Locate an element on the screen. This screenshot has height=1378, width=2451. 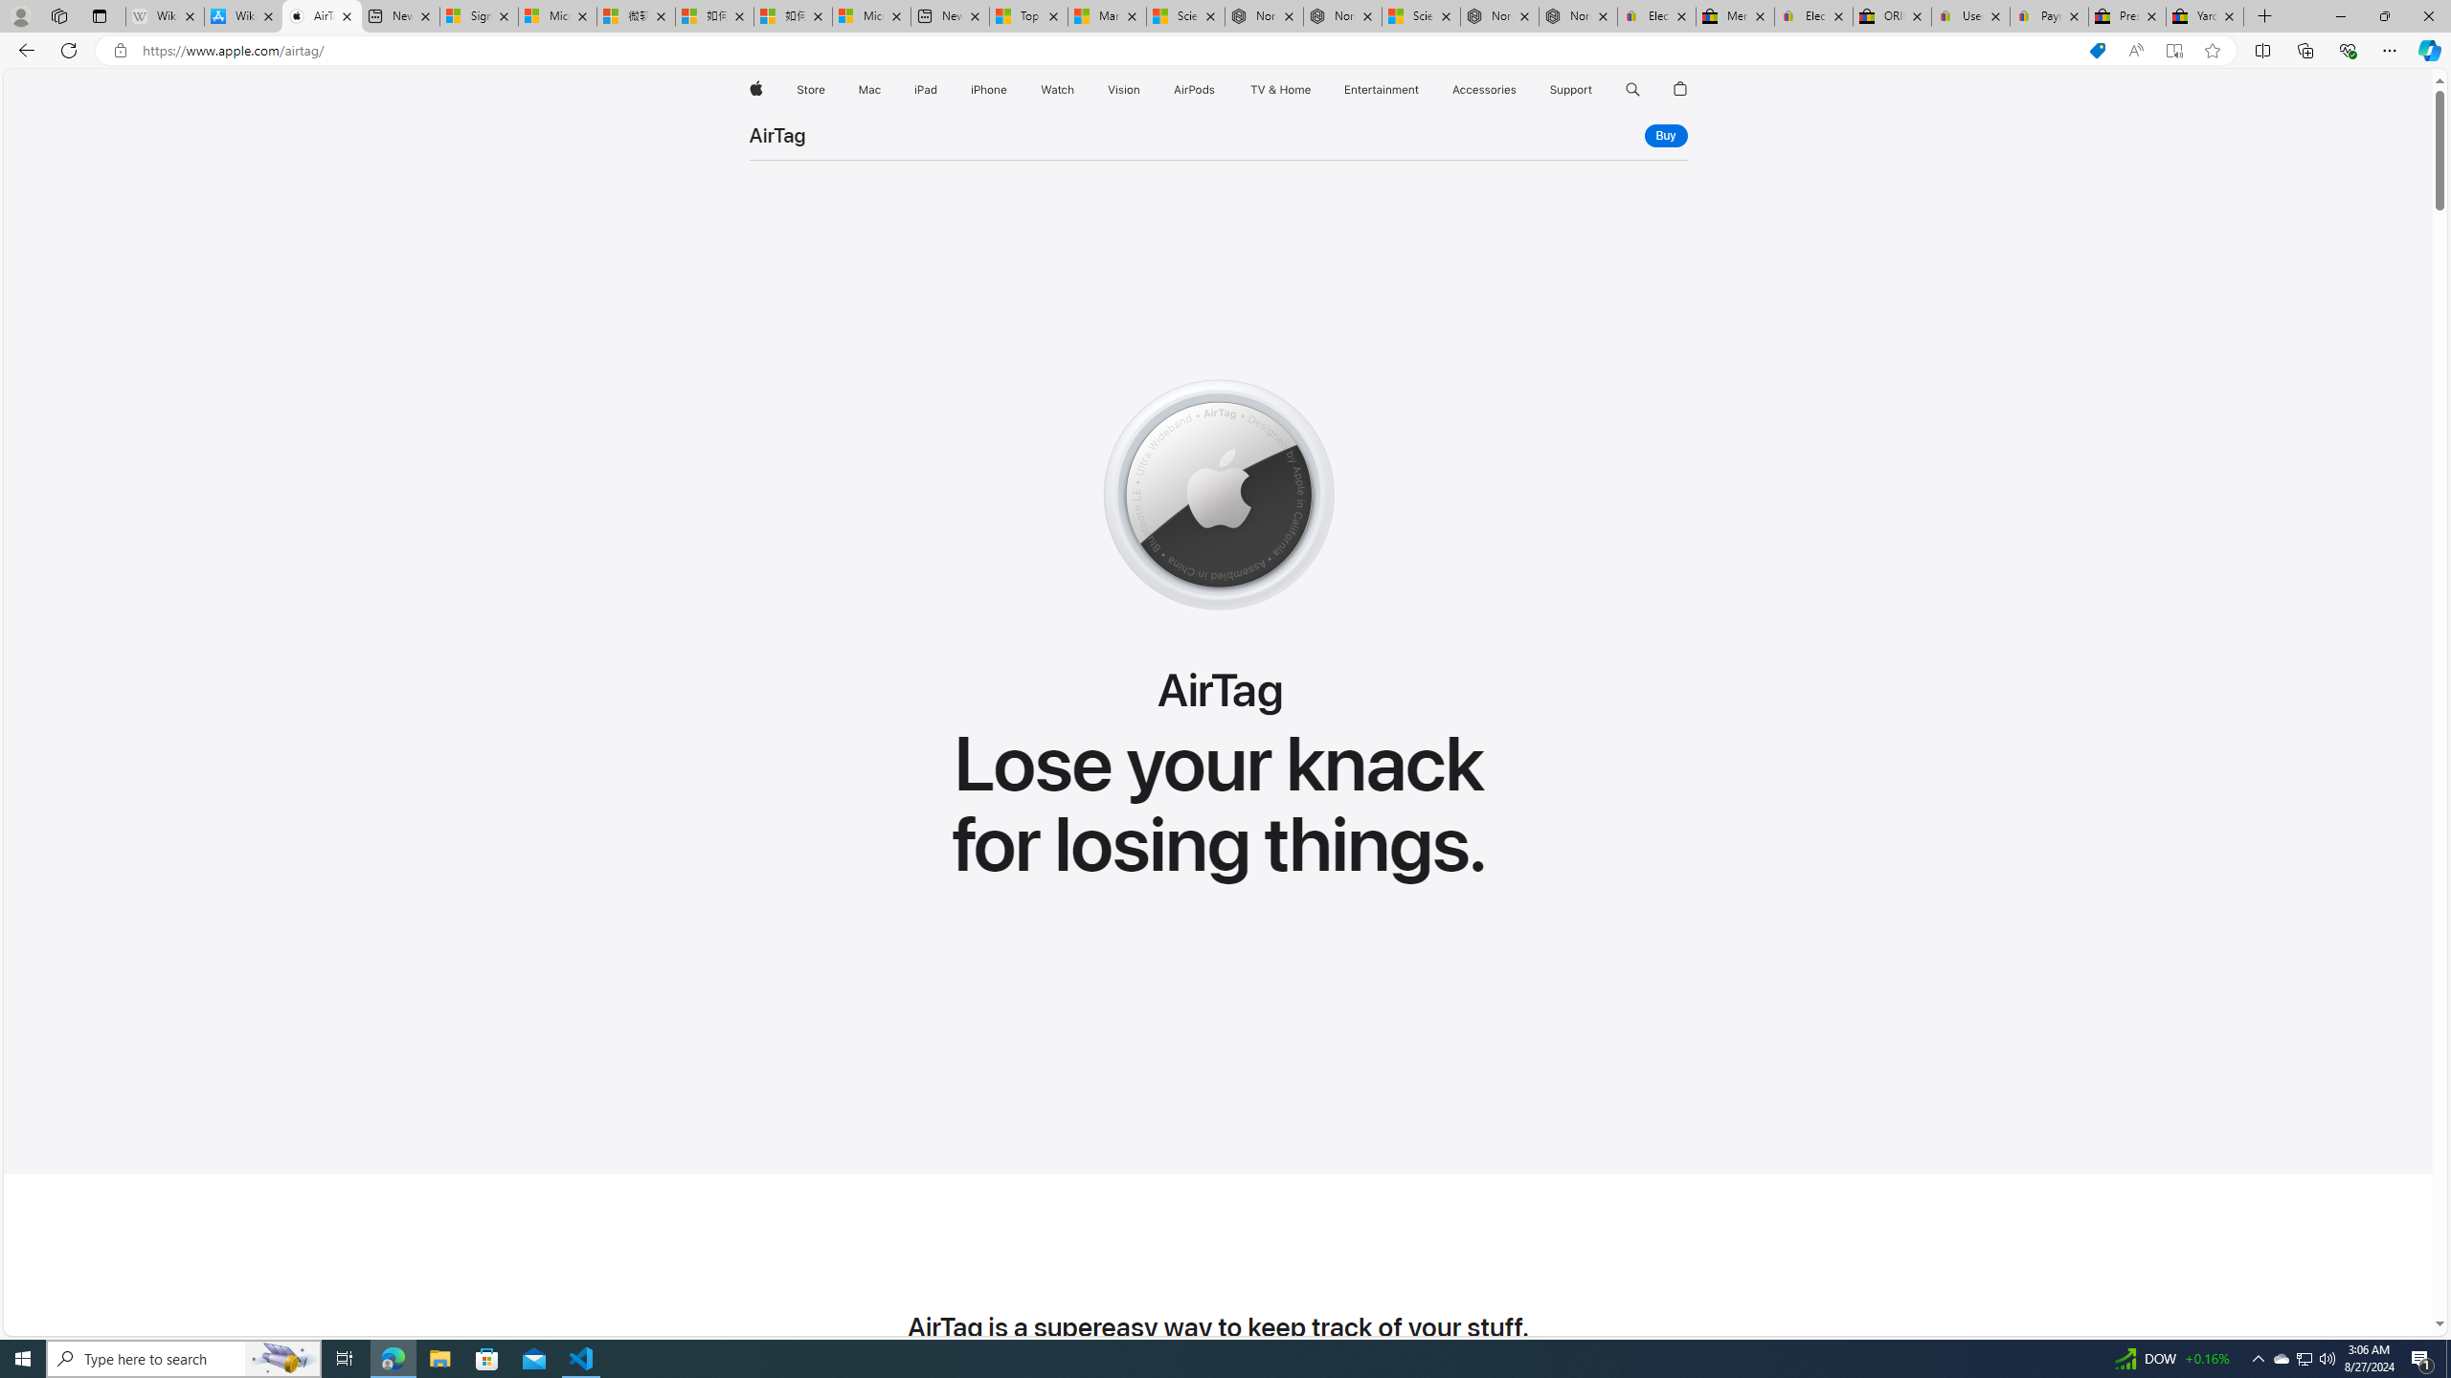
Vision menu is located at coordinates (1143, 90).